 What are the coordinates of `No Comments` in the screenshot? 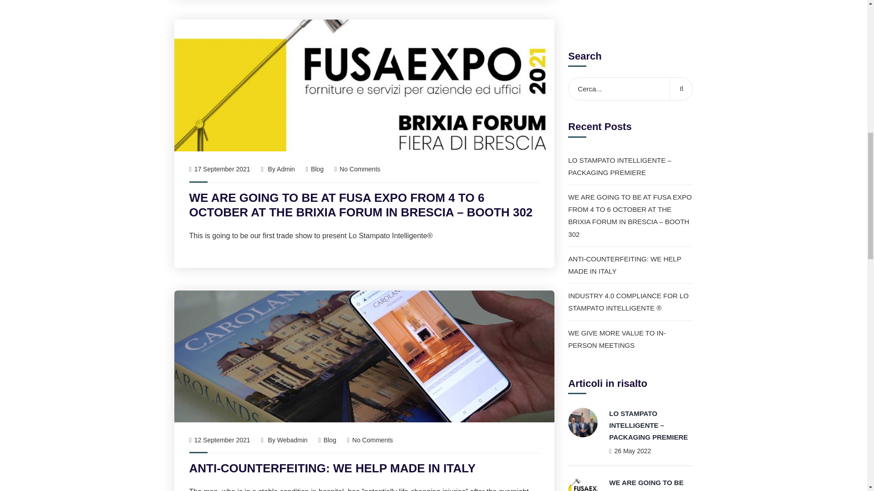 It's located at (370, 440).